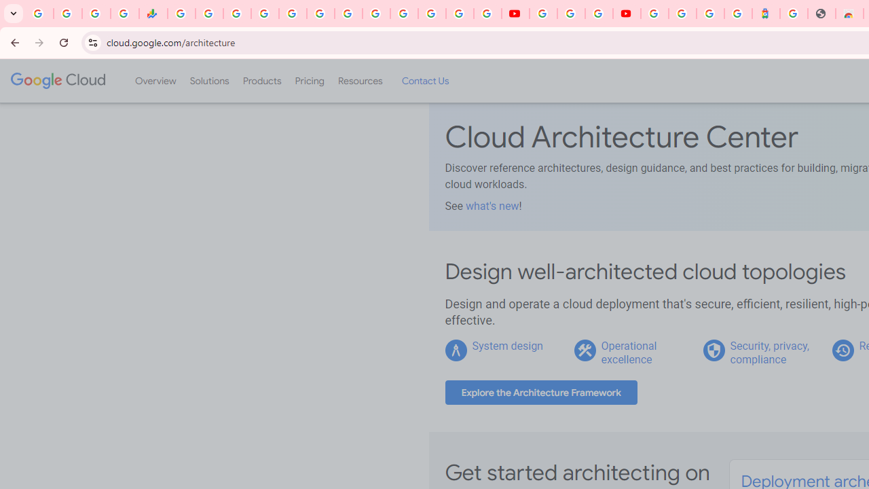  Describe the element at coordinates (425, 81) in the screenshot. I see `Contact Us` at that location.